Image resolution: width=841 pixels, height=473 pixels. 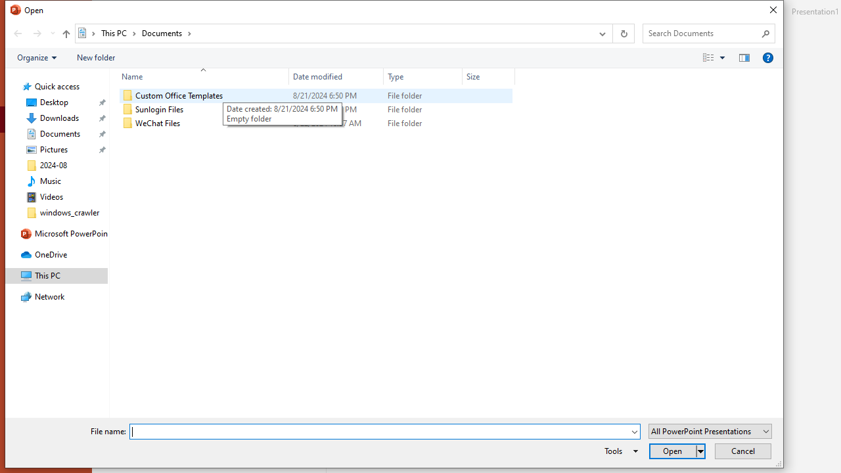 What do you see at coordinates (33, 34) in the screenshot?
I see `Navigation buttons` at bounding box center [33, 34].